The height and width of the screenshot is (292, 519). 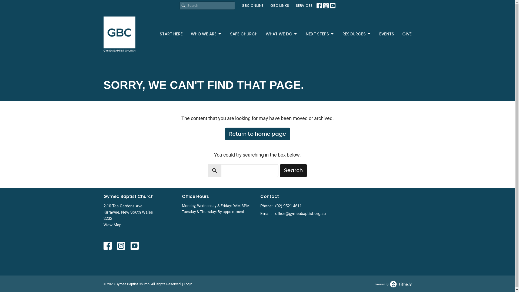 I want to click on View Map, so click(x=112, y=225).